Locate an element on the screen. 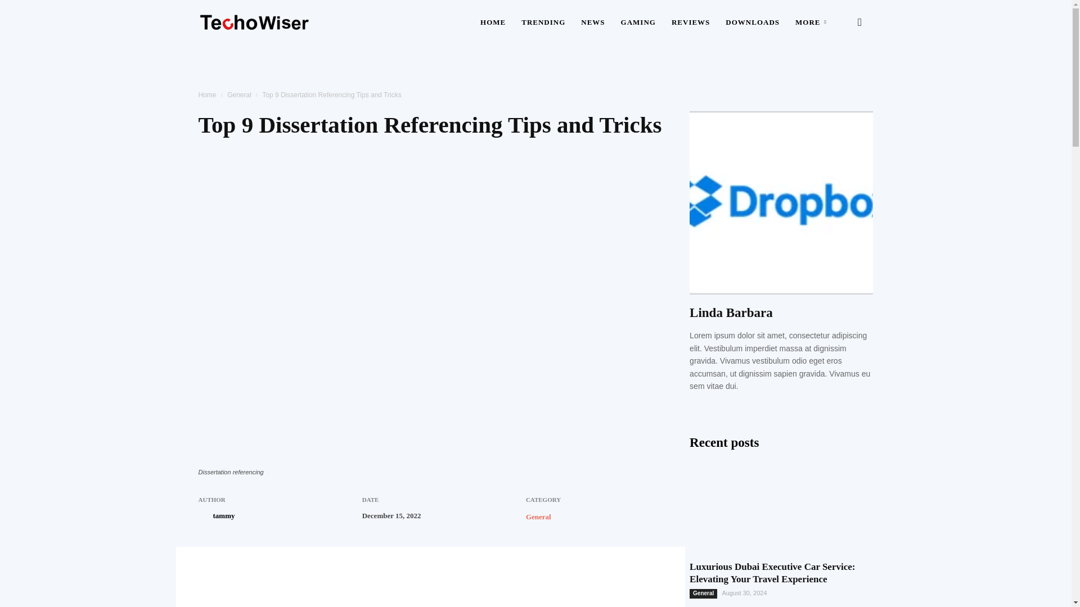 Image resolution: width=1080 pixels, height=607 pixels. GAMING is located at coordinates (638, 22).